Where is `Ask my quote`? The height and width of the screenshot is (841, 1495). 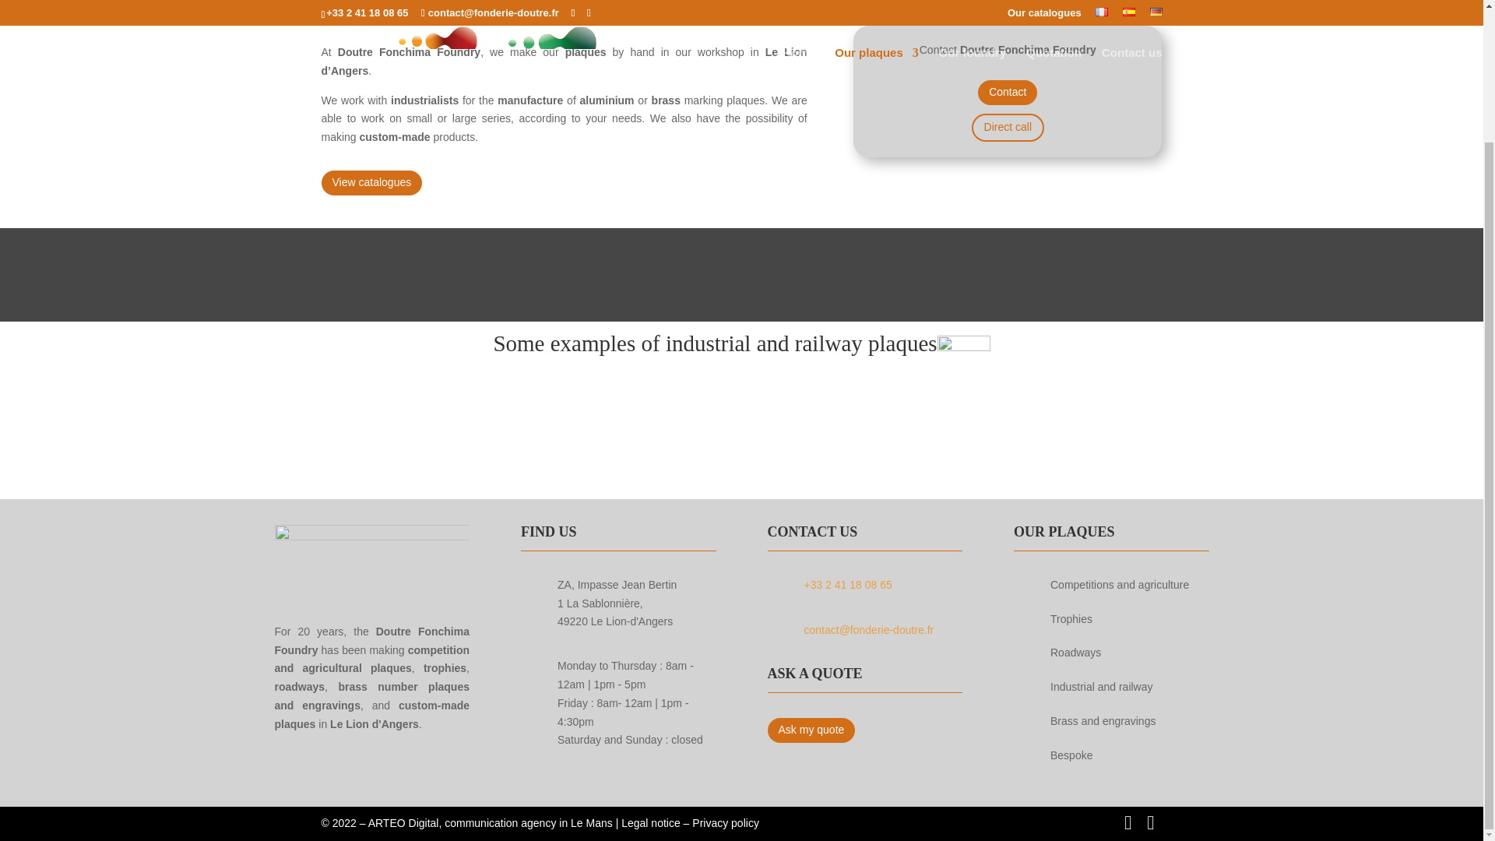
Ask my quote is located at coordinates (811, 730).